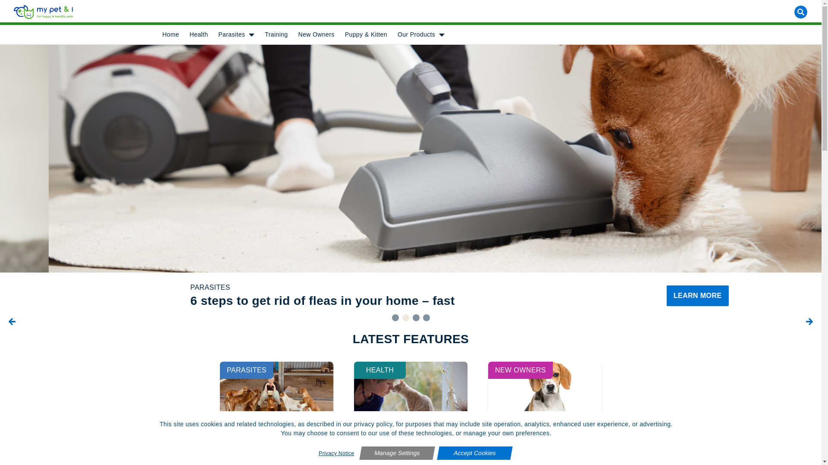 This screenshot has width=828, height=465. I want to click on 2, so click(405, 318).